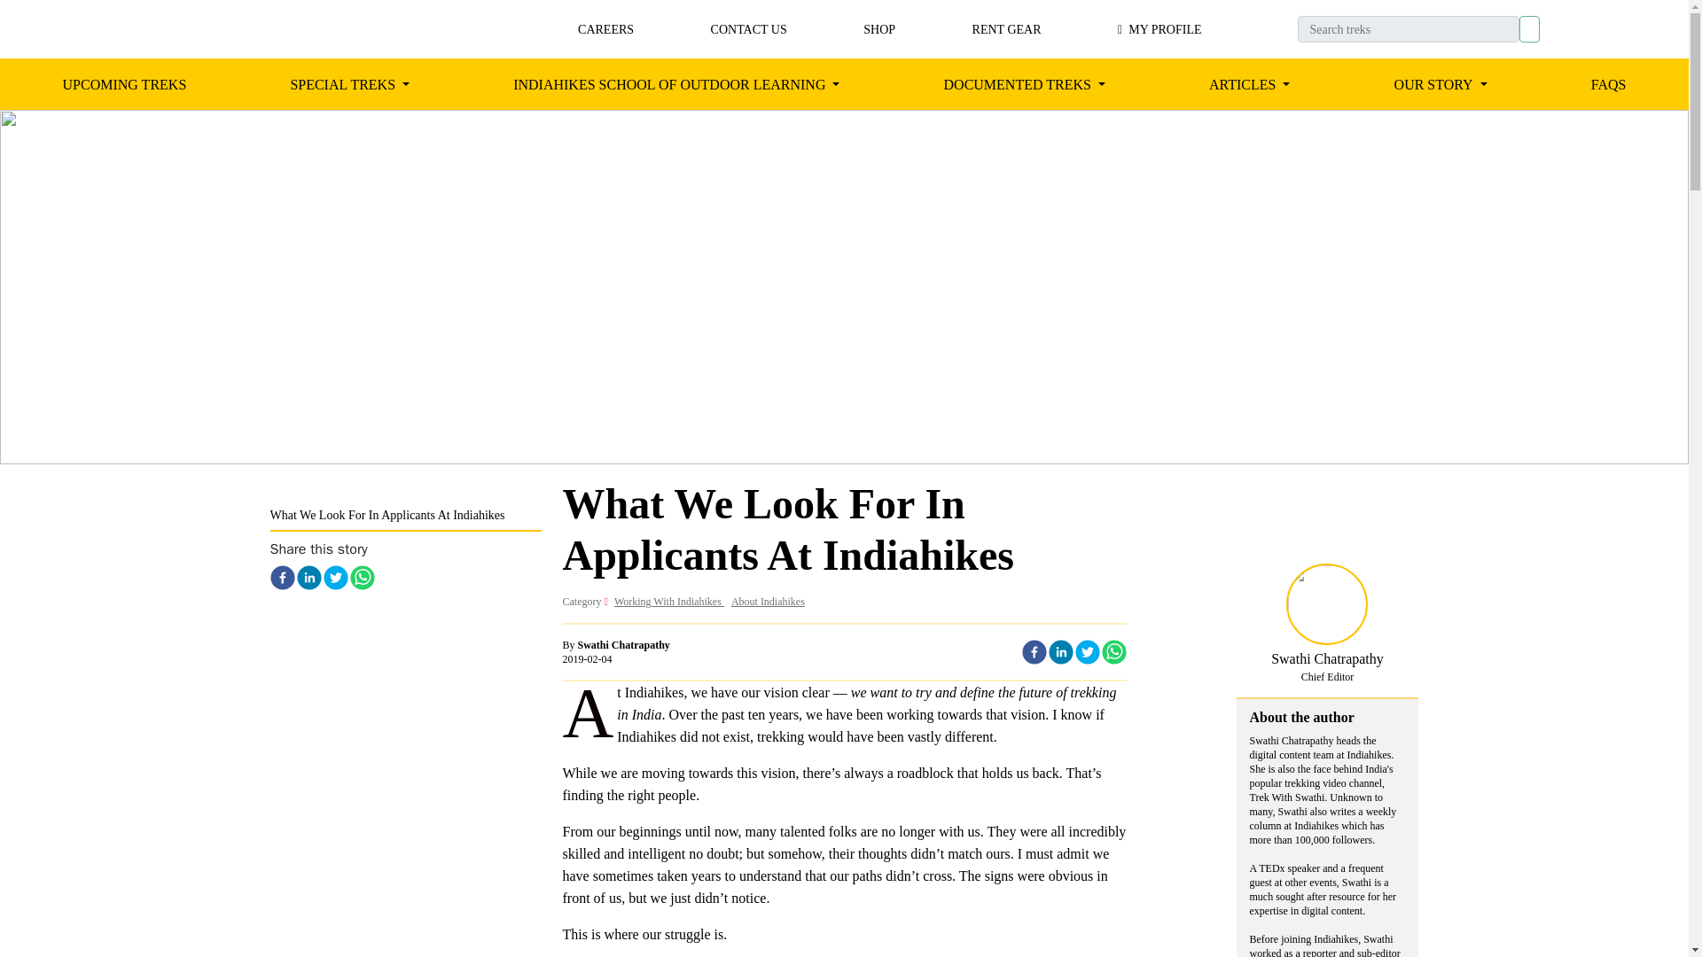 The height and width of the screenshot is (957, 1702). I want to click on OUR STORY, so click(1440, 84).